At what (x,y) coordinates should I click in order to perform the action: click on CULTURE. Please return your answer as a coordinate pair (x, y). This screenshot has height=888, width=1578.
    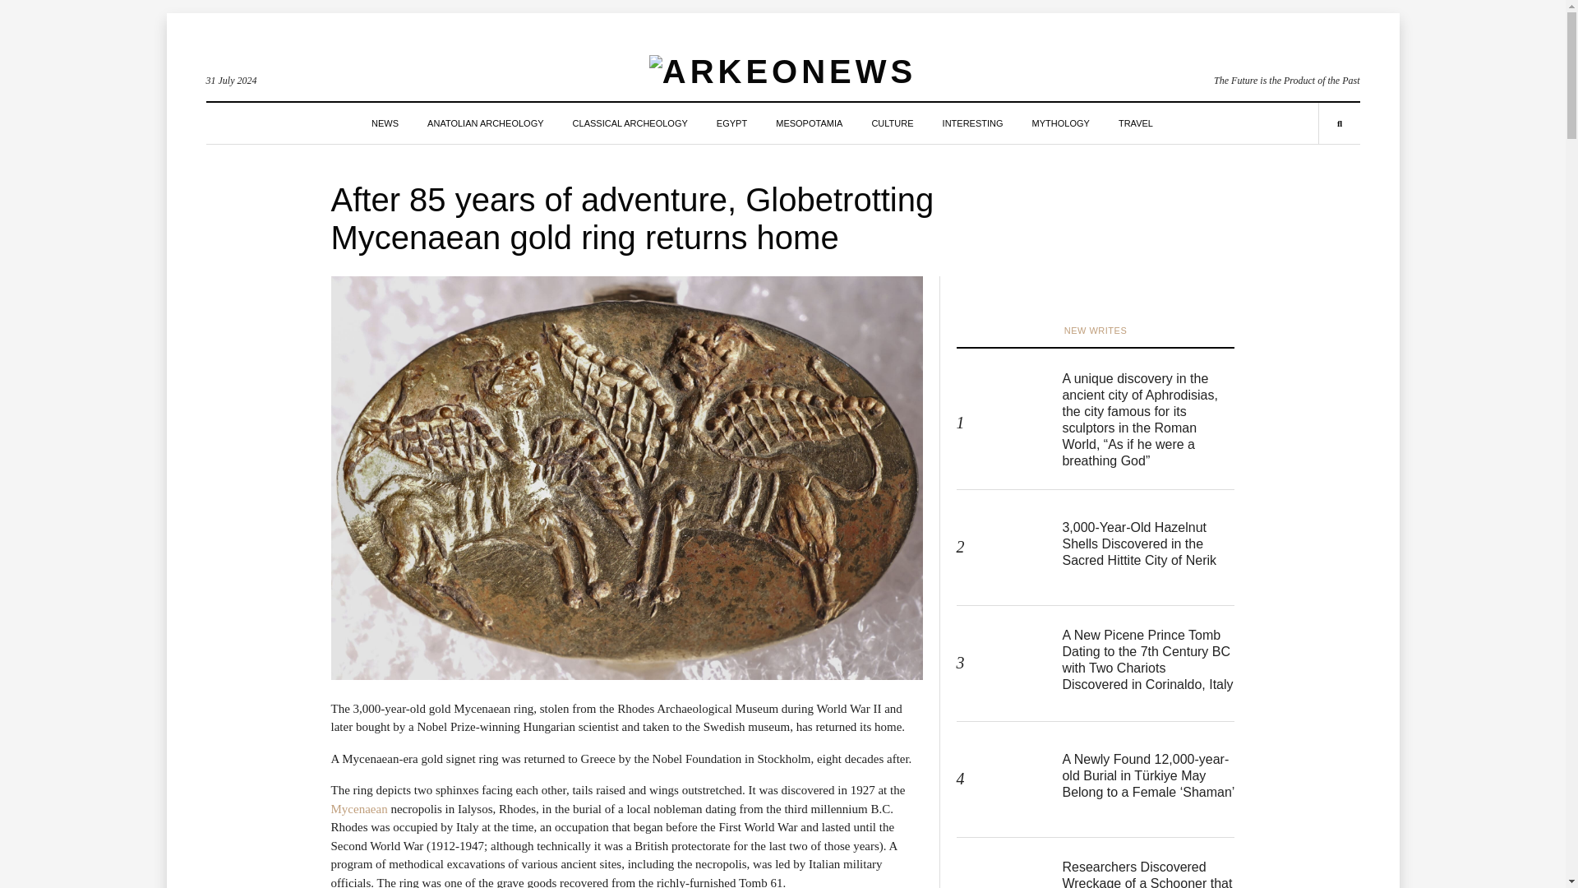
    Looking at the image, I should click on (892, 123).